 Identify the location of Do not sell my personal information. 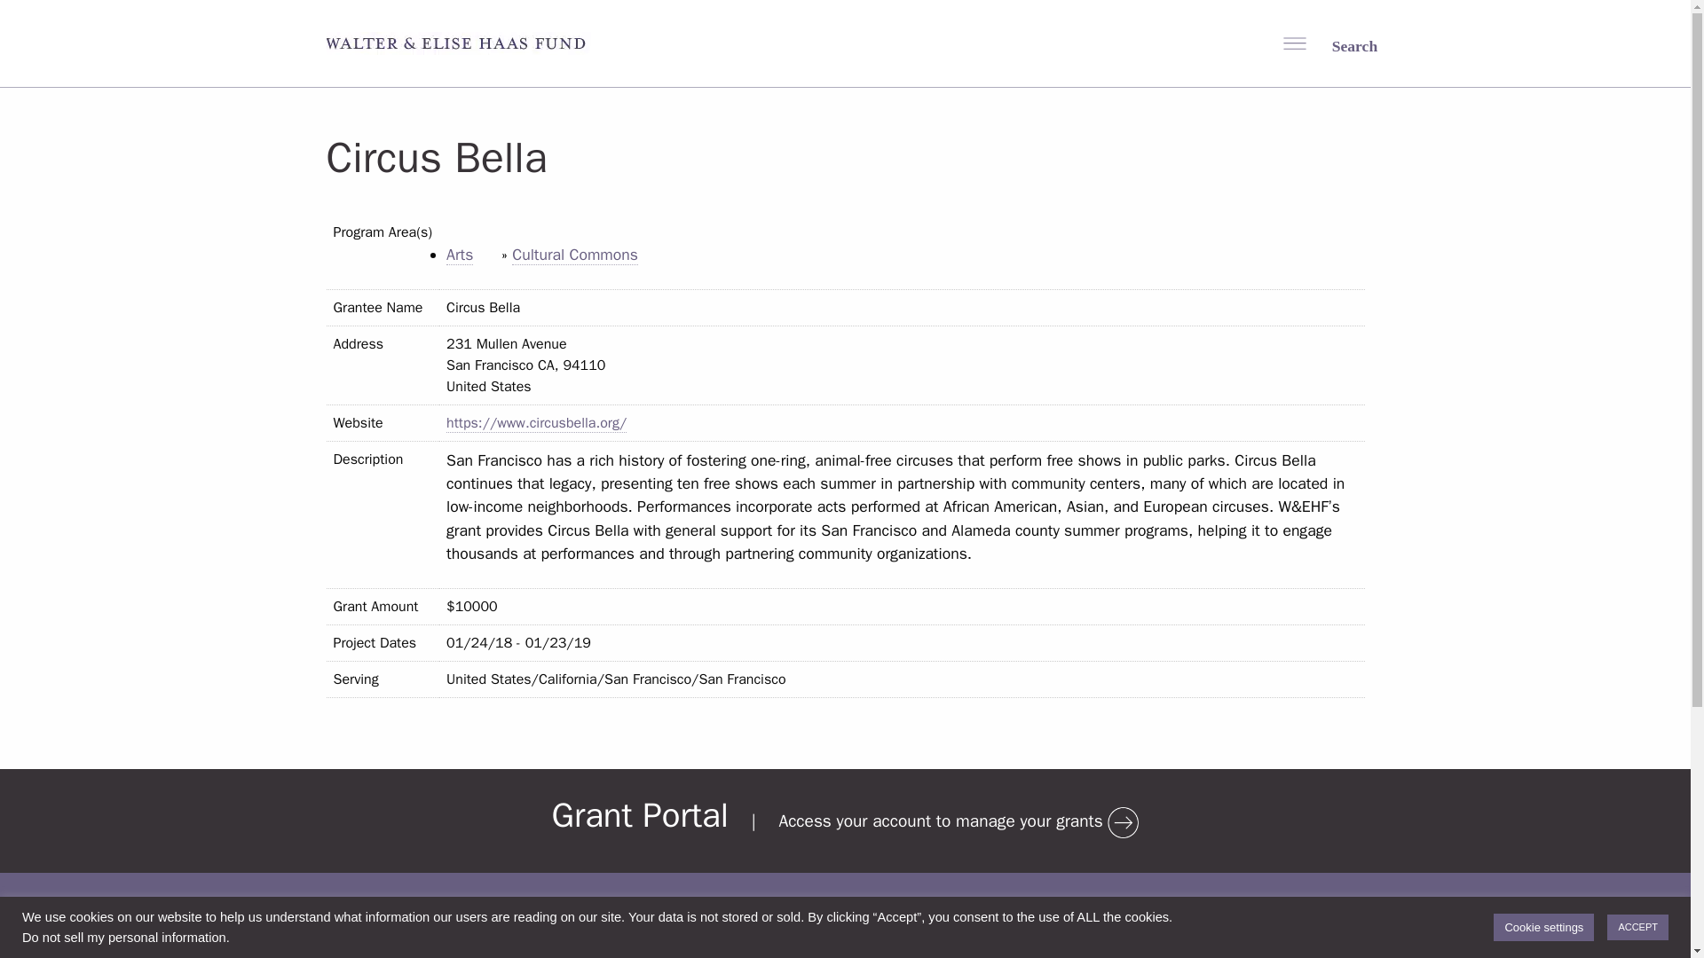
(124, 937).